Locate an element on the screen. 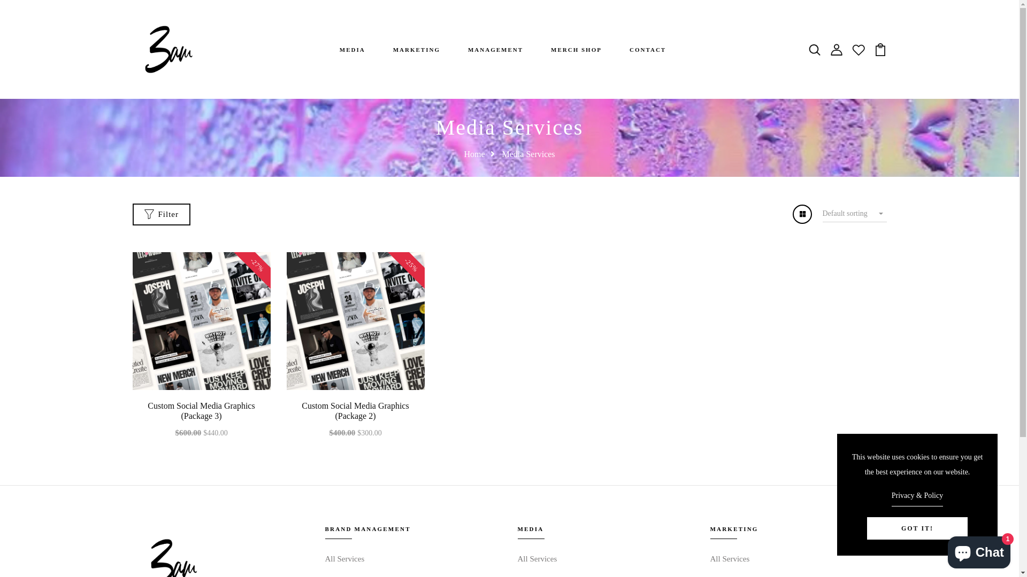  CONTACT is located at coordinates (648, 49).